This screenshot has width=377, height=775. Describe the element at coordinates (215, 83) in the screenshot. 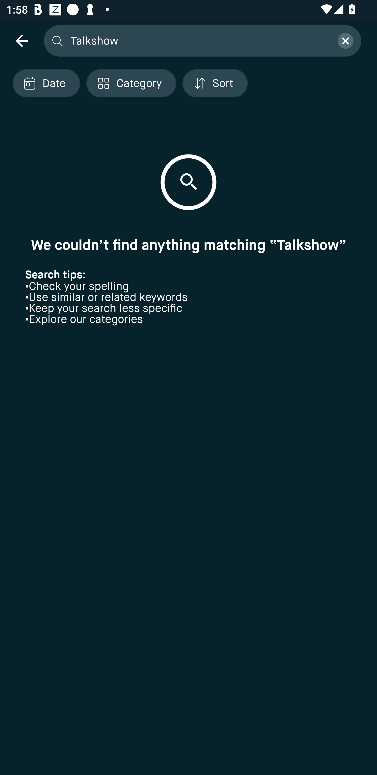

I see `Localized description Sort` at that location.